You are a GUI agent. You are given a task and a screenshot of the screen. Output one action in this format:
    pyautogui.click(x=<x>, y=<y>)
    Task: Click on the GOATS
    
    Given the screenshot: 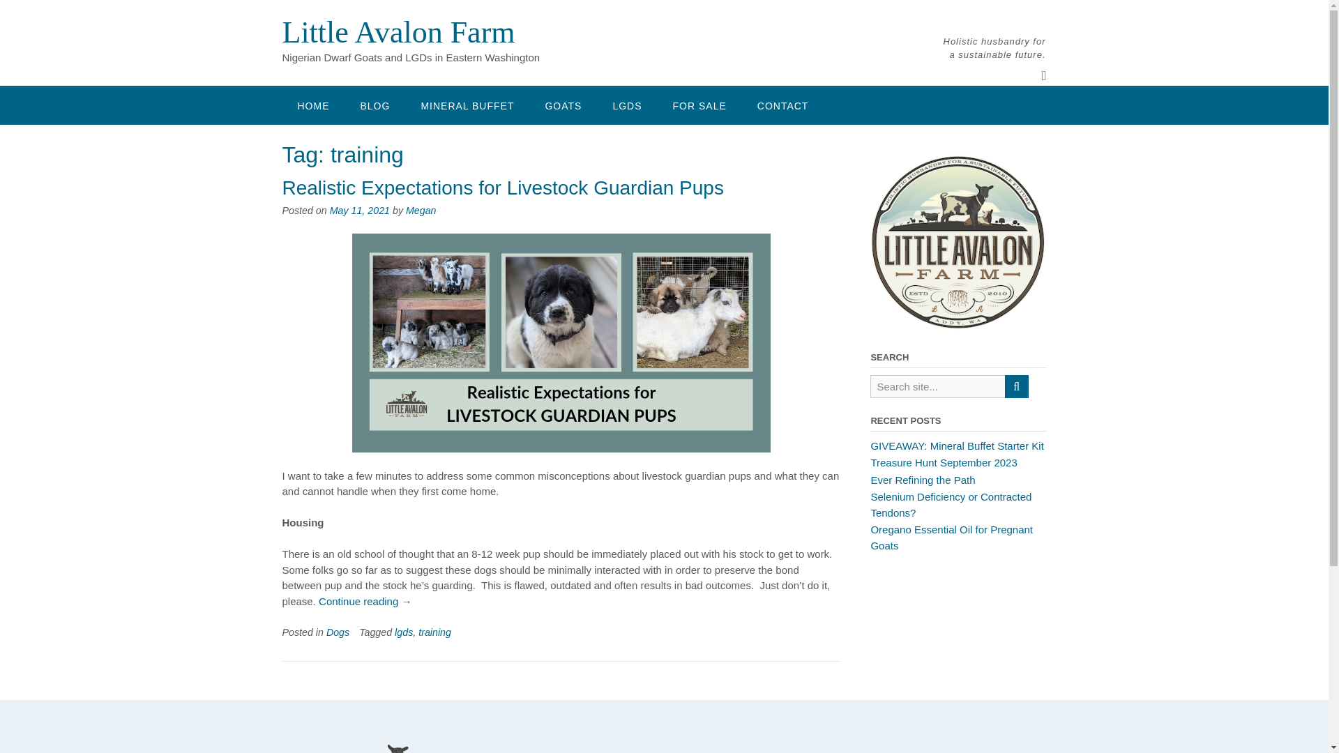 What is the action you would take?
    pyautogui.click(x=563, y=105)
    